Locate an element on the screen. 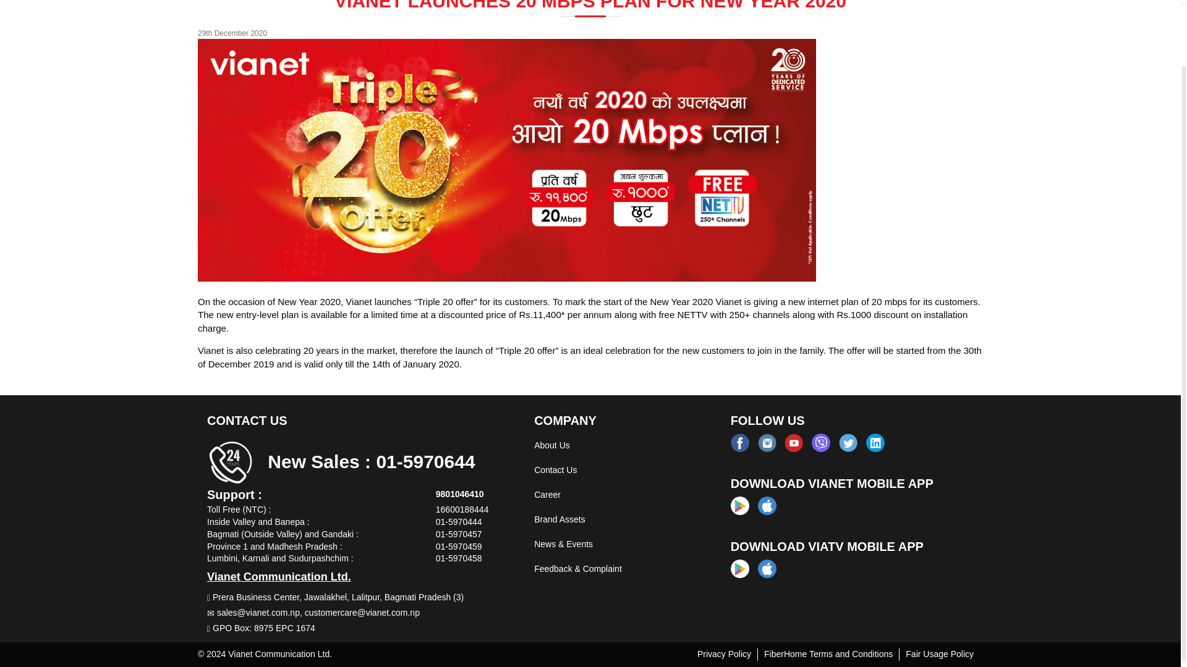  01-5970458 is located at coordinates (459, 558).